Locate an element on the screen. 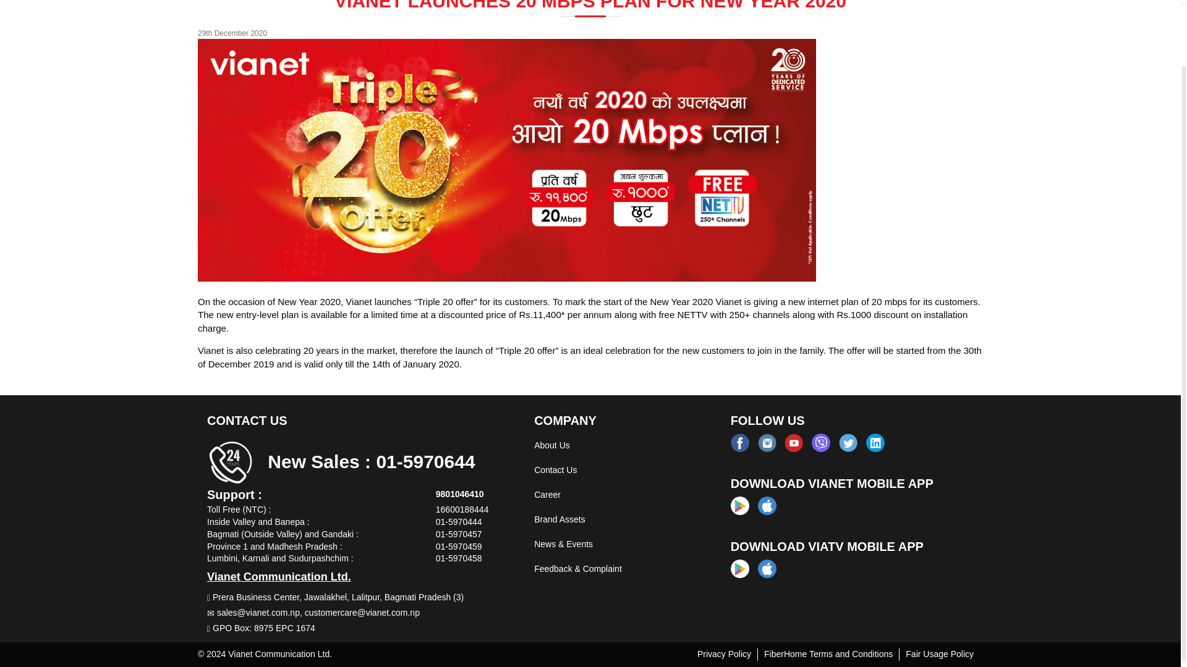  01-5970458 is located at coordinates (459, 558).